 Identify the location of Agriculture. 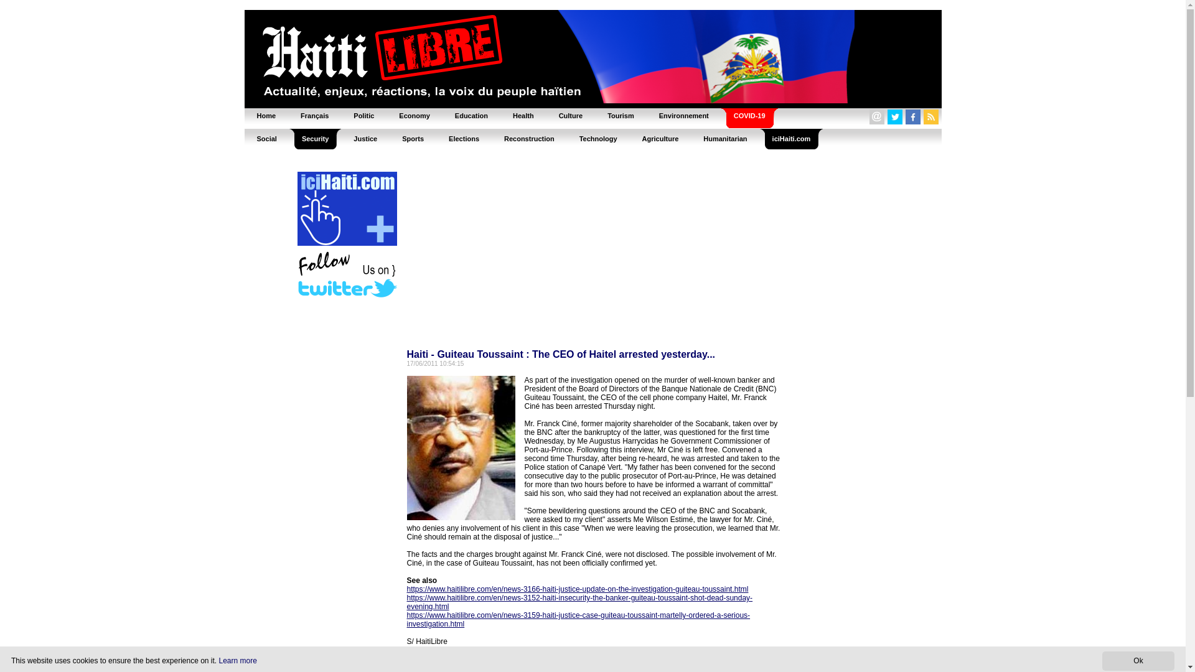
(660, 138).